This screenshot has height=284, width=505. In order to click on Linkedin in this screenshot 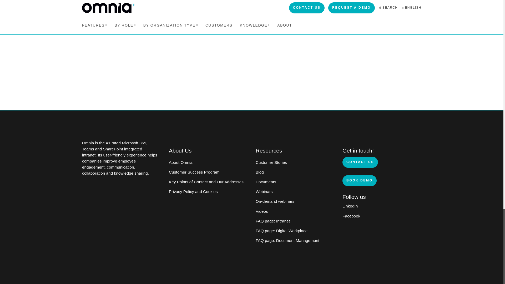, I will do `click(350, 206)`.